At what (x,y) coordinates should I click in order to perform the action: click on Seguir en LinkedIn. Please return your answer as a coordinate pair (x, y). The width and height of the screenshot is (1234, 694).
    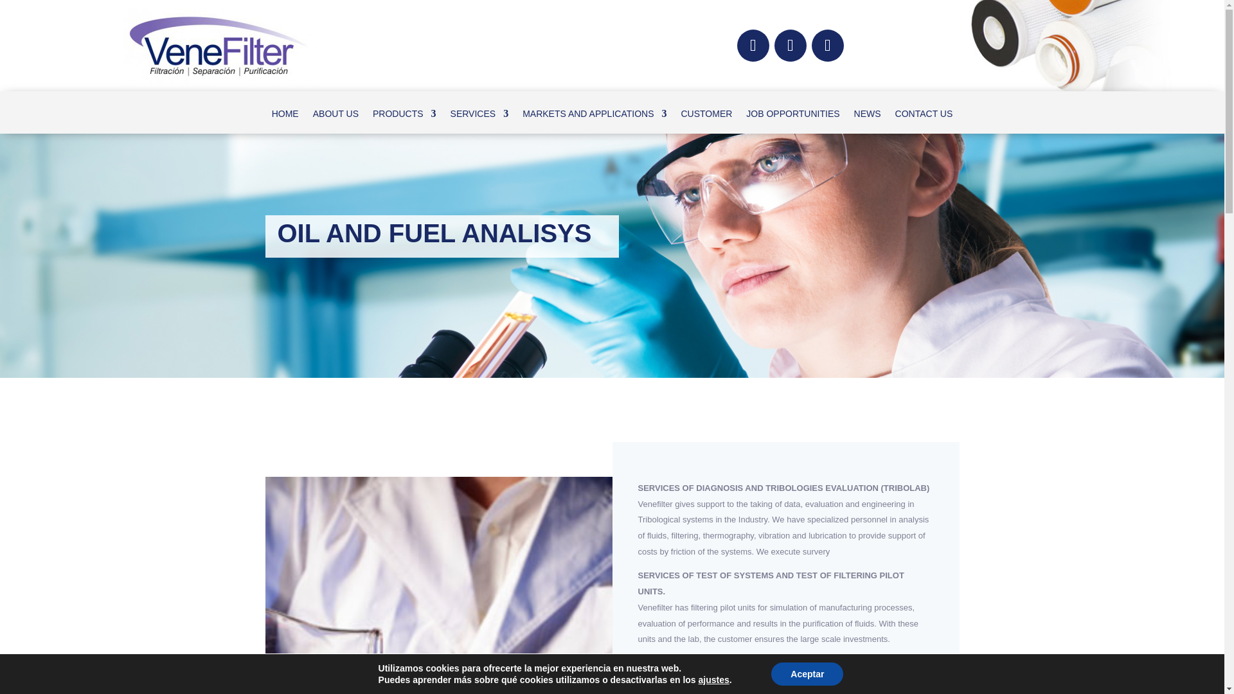
    Looking at the image, I should click on (791, 46).